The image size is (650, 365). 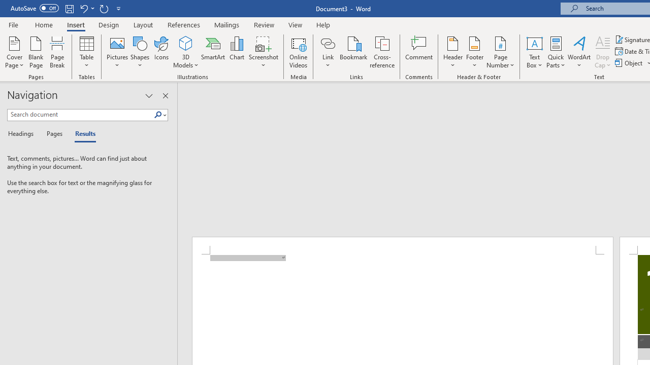 I want to click on WordArt, so click(x=579, y=52).